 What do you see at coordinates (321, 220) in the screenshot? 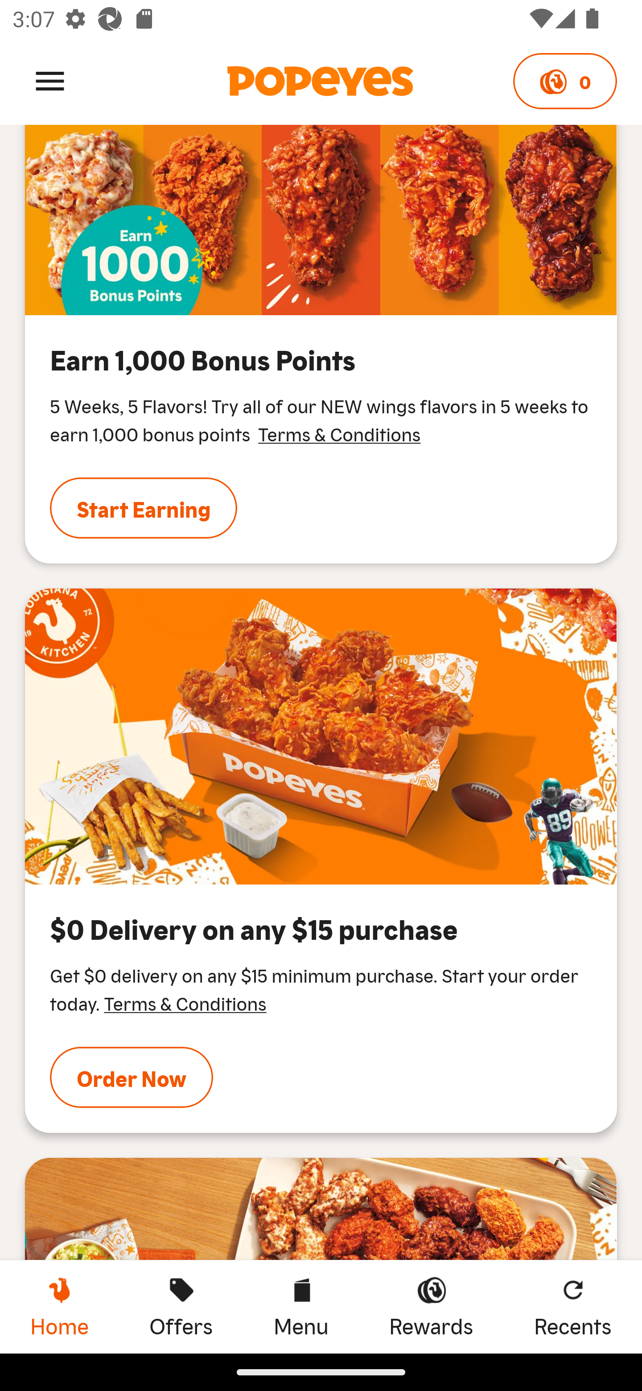
I see `Earn 1,000 Bonus Points` at bounding box center [321, 220].